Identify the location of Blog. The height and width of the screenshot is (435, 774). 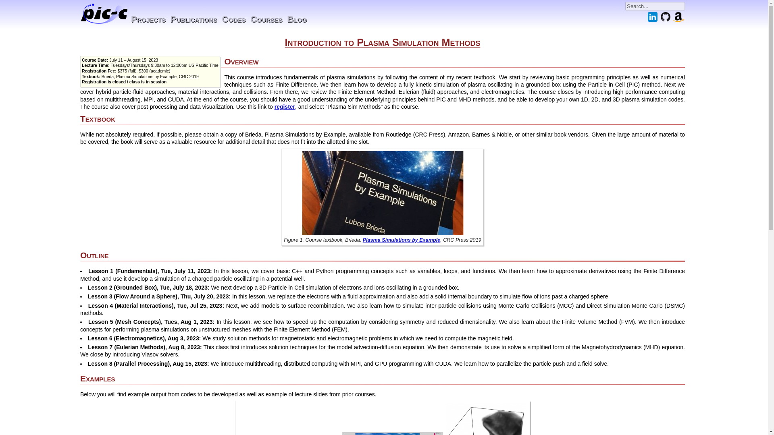
(297, 19).